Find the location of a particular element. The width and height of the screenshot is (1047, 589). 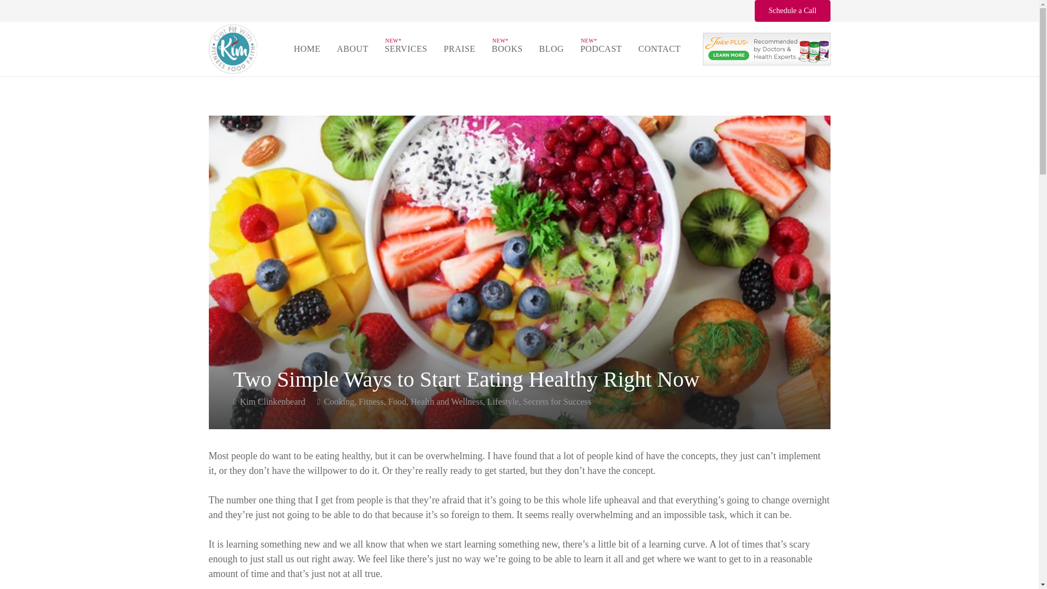

BLOG is located at coordinates (552, 49).